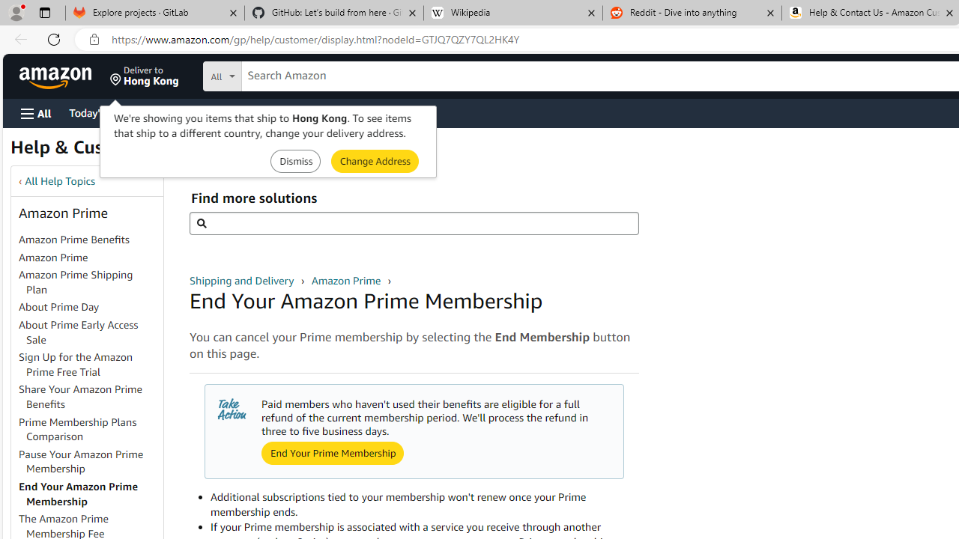 The image size is (959, 539). I want to click on Amazon Prime Benefits, so click(73, 240).